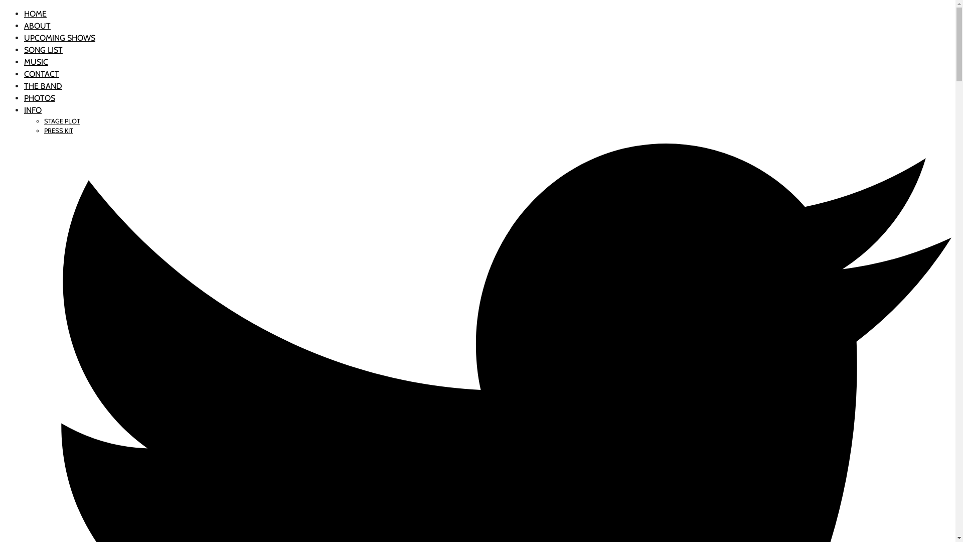 This screenshot has height=542, width=963. What do you see at coordinates (33, 110) in the screenshot?
I see `INFO` at bounding box center [33, 110].